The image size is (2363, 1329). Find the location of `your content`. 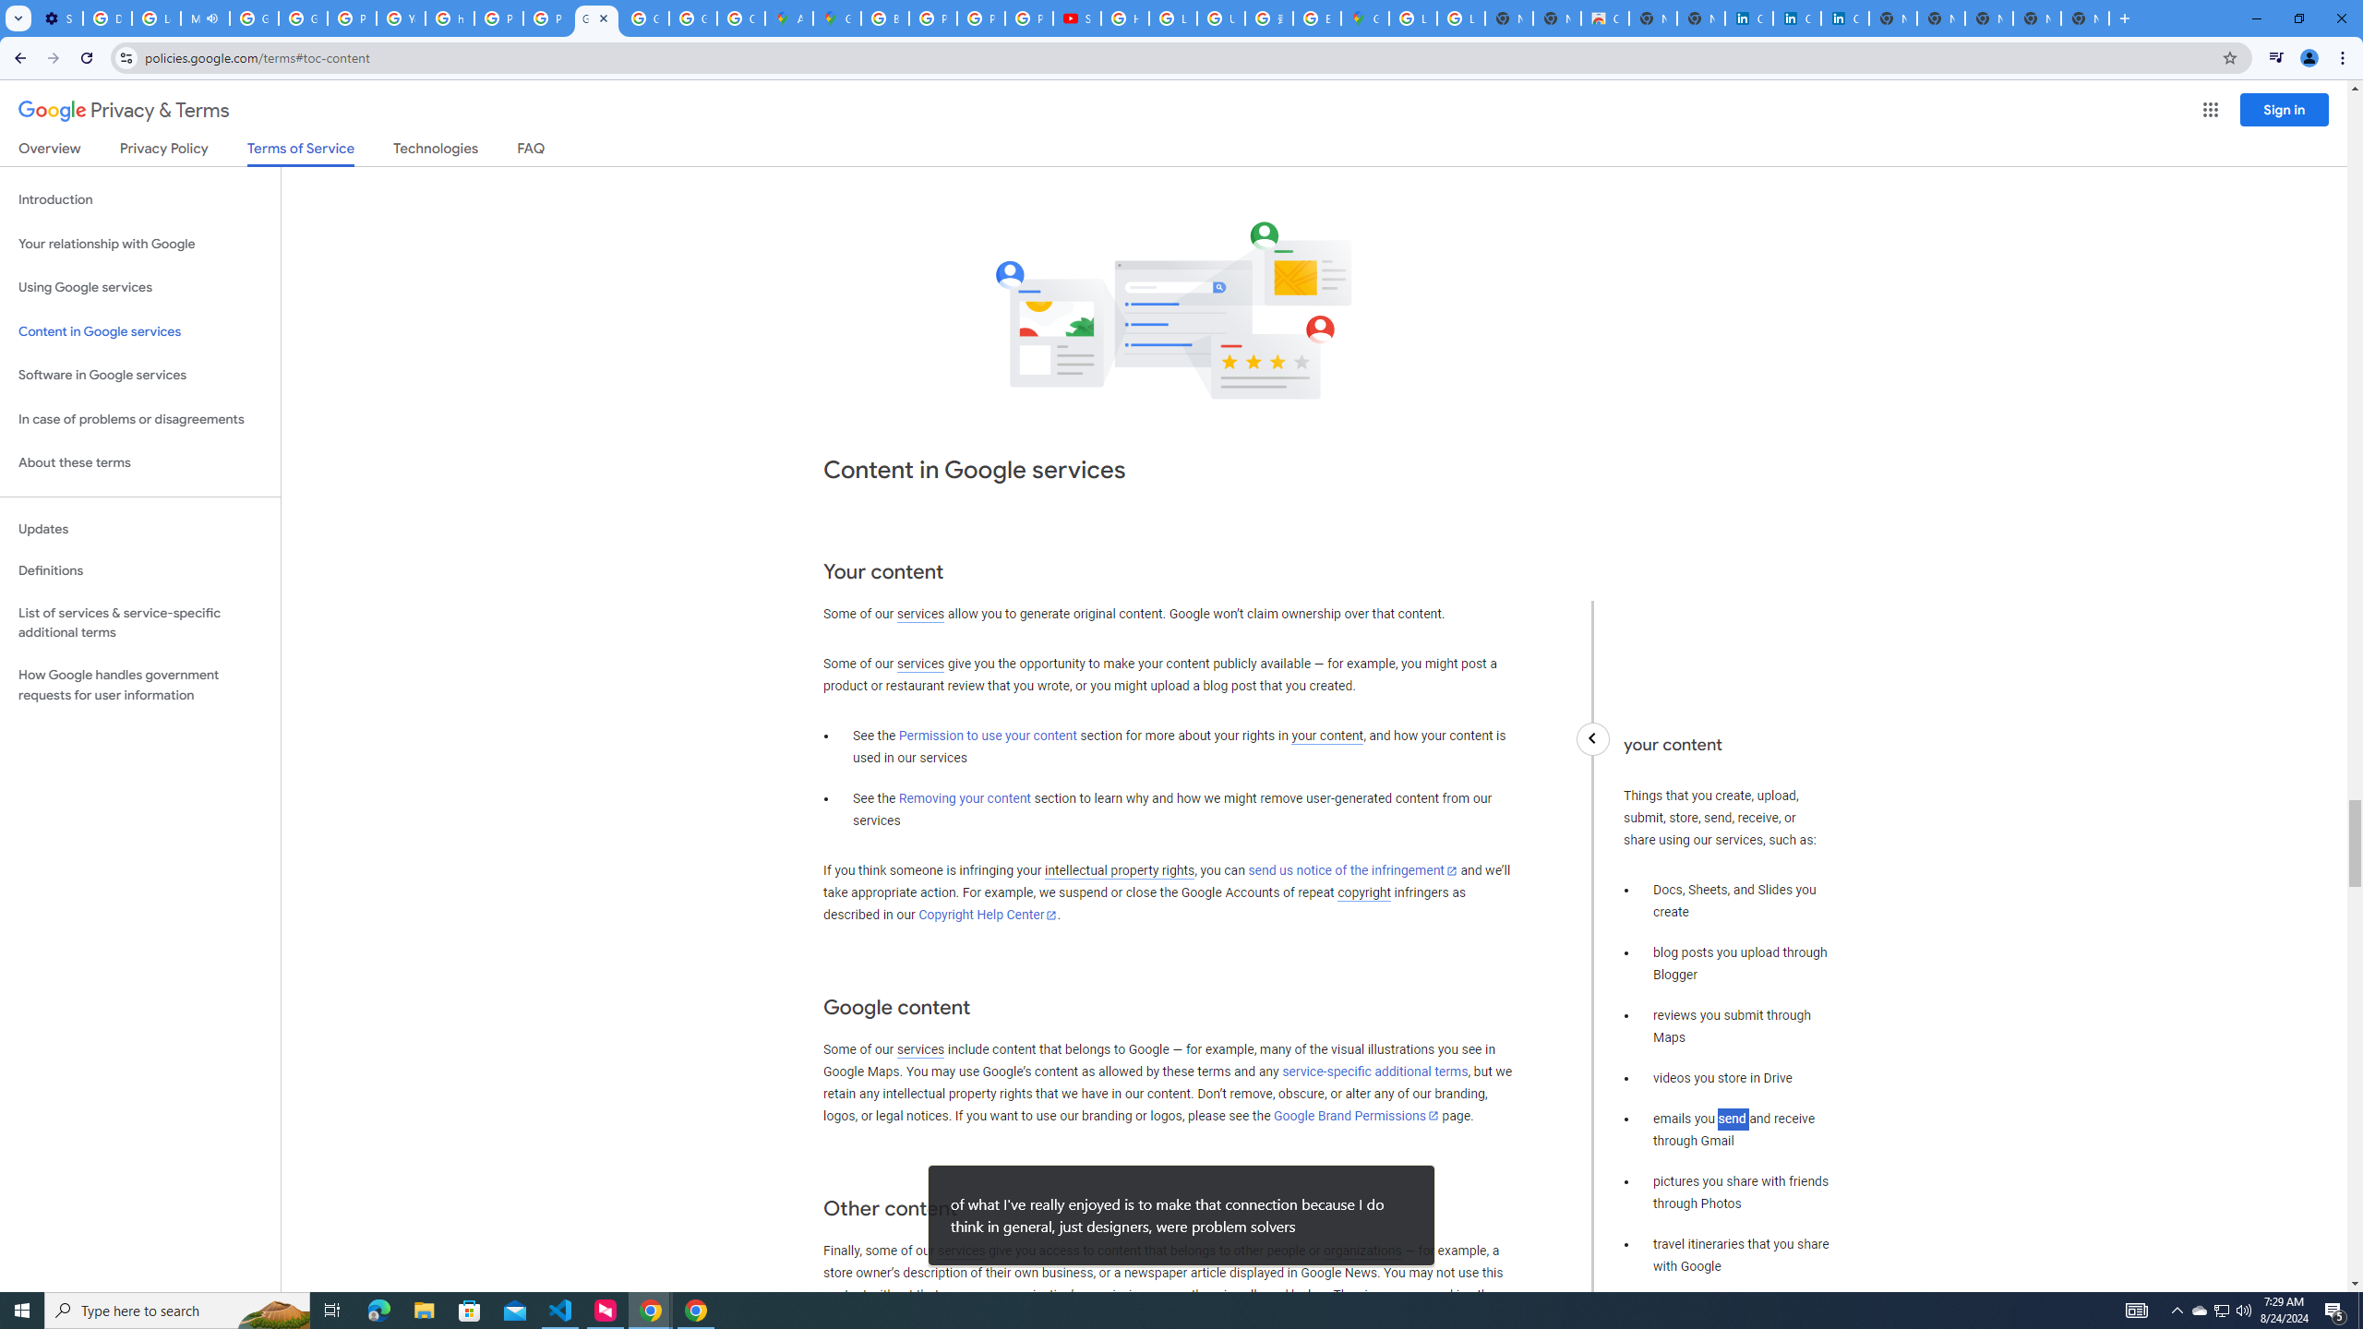

your content is located at coordinates (1326, 736).